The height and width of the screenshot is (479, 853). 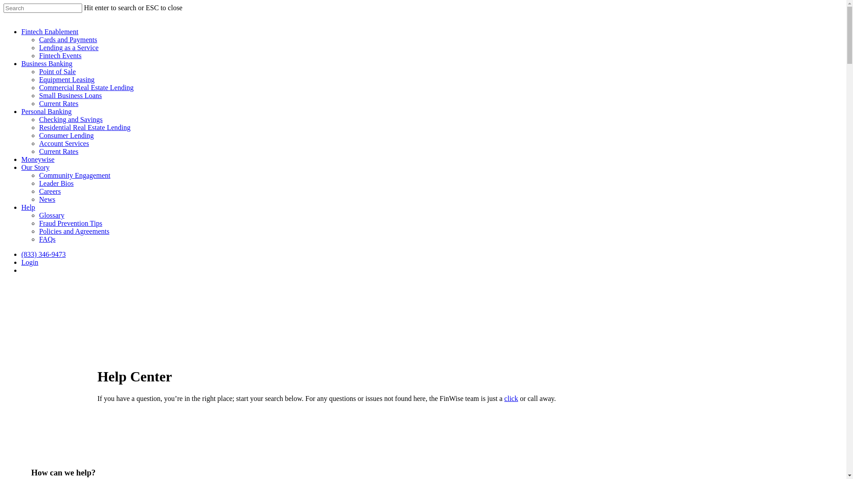 What do you see at coordinates (30, 263) in the screenshot?
I see `Login` at bounding box center [30, 263].